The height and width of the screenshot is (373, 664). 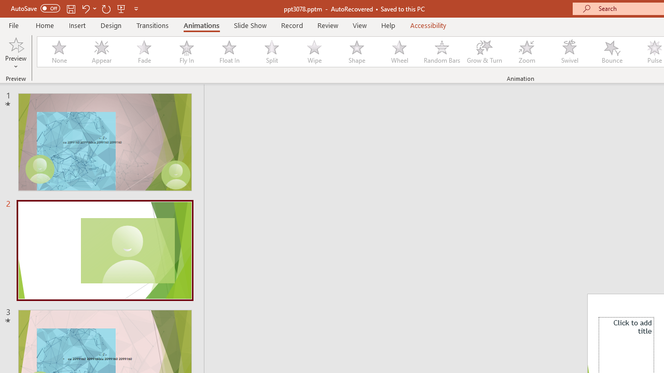 I want to click on Fly In, so click(x=186, y=52).